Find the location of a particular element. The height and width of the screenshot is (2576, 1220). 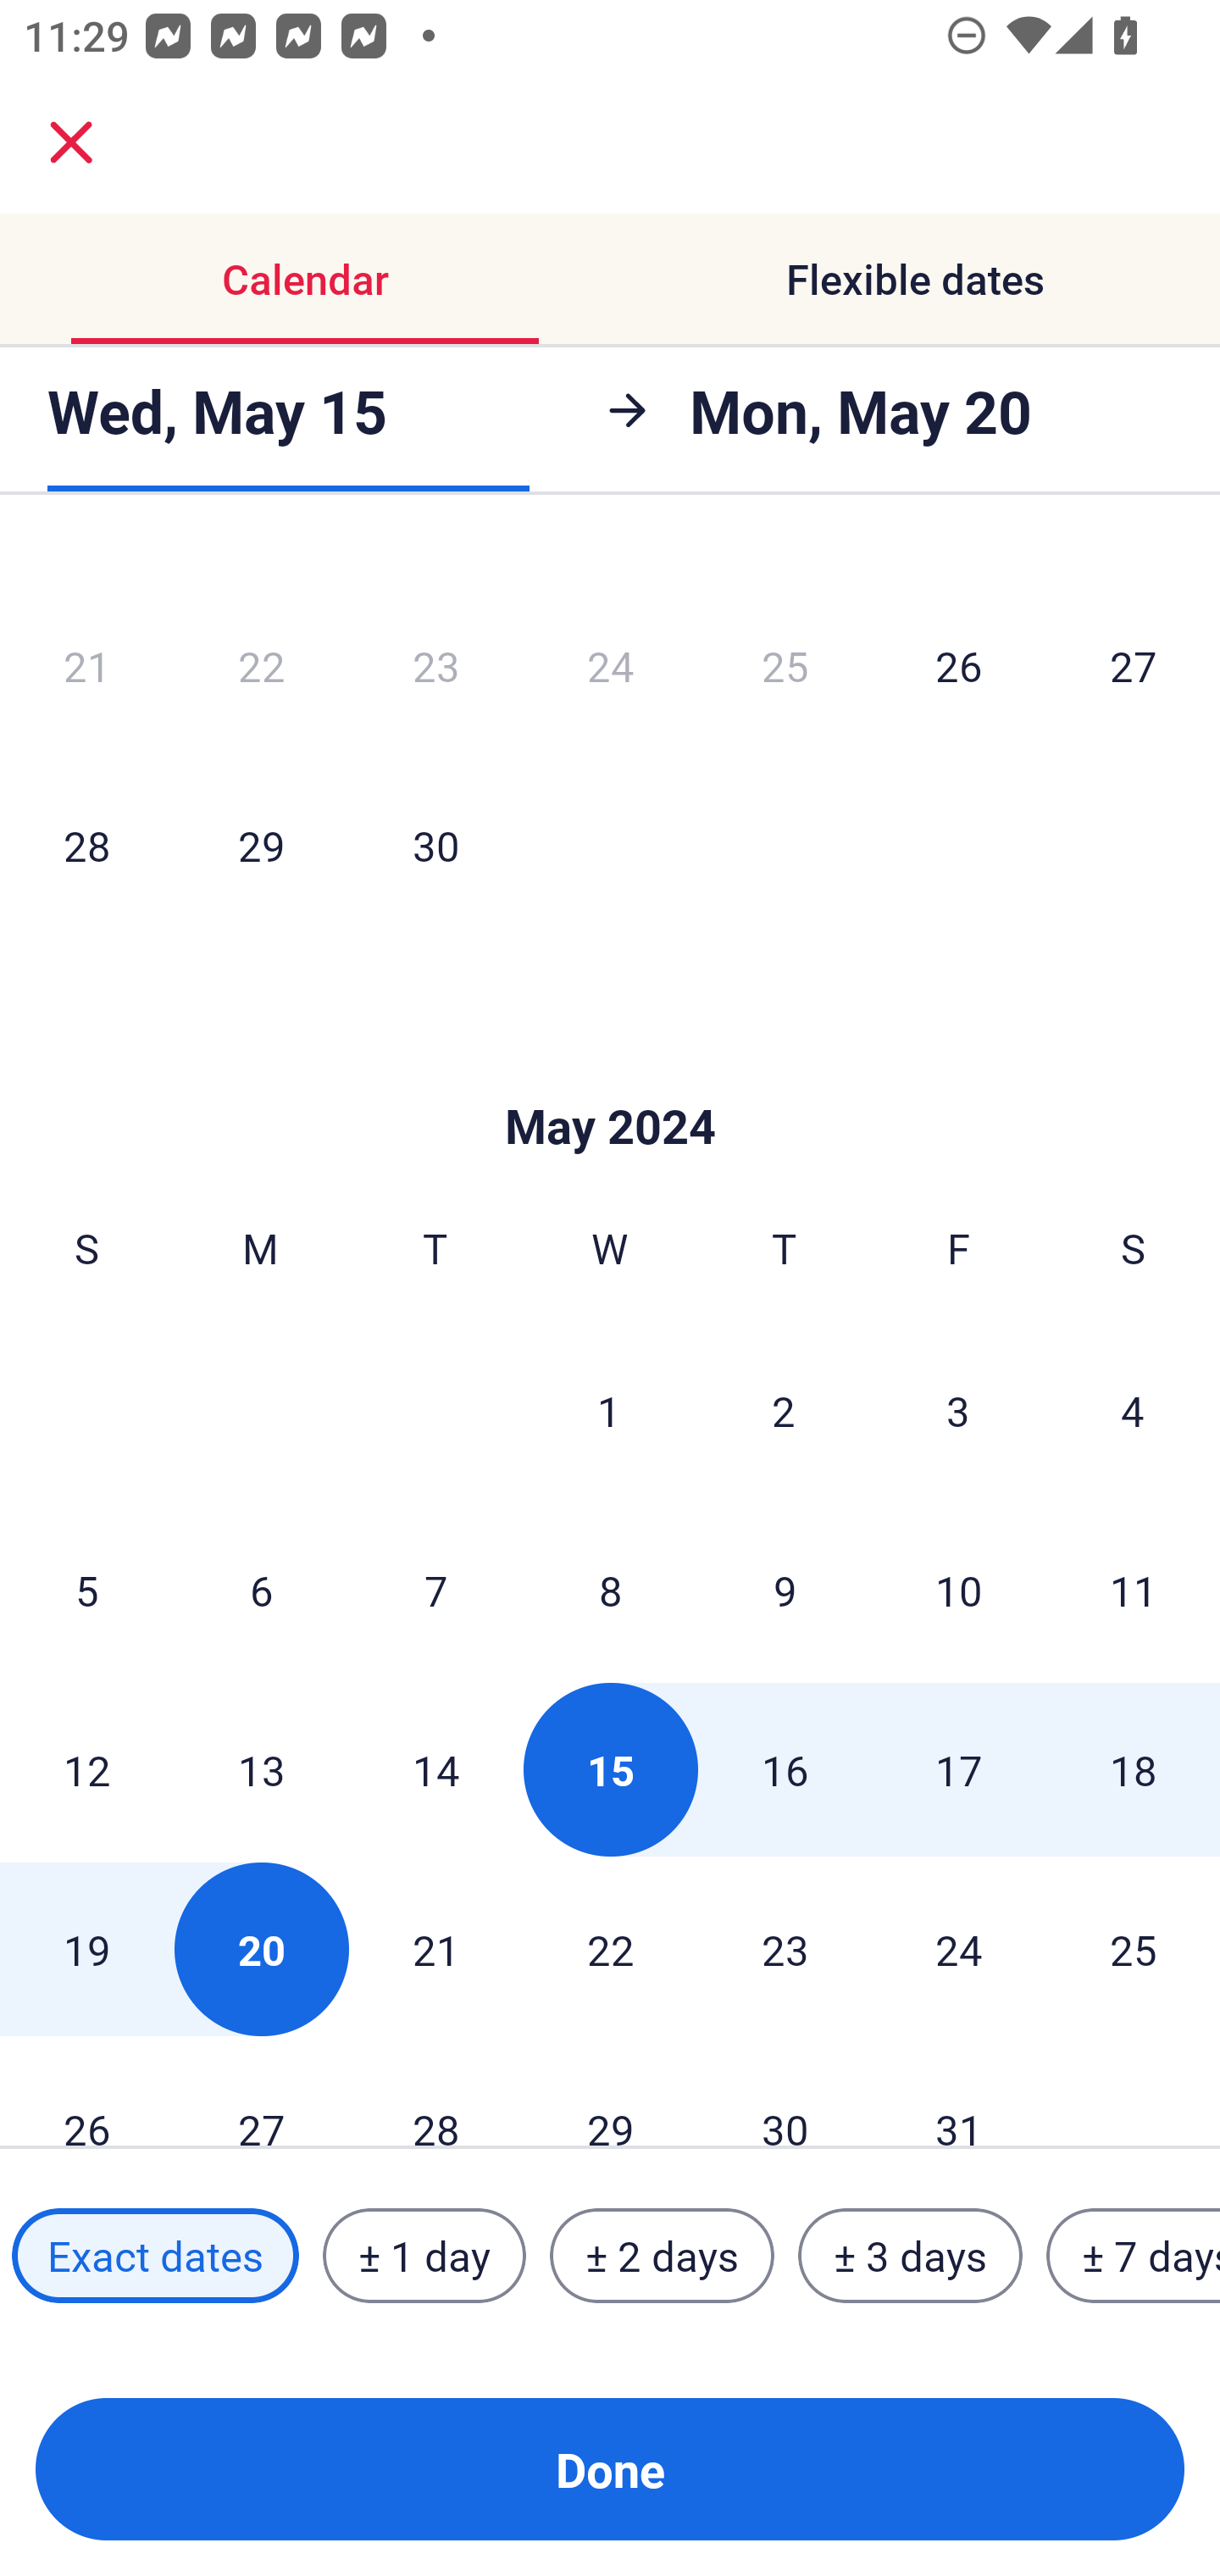

27 Saturday, April 27, 2024 is located at coordinates (1134, 666).